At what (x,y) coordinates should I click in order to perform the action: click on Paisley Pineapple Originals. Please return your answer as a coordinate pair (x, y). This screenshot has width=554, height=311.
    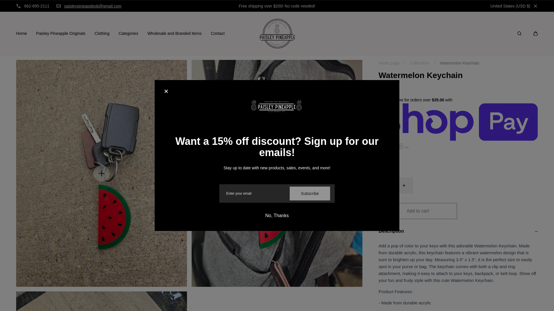
    Looking at the image, I should click on (61, 33).